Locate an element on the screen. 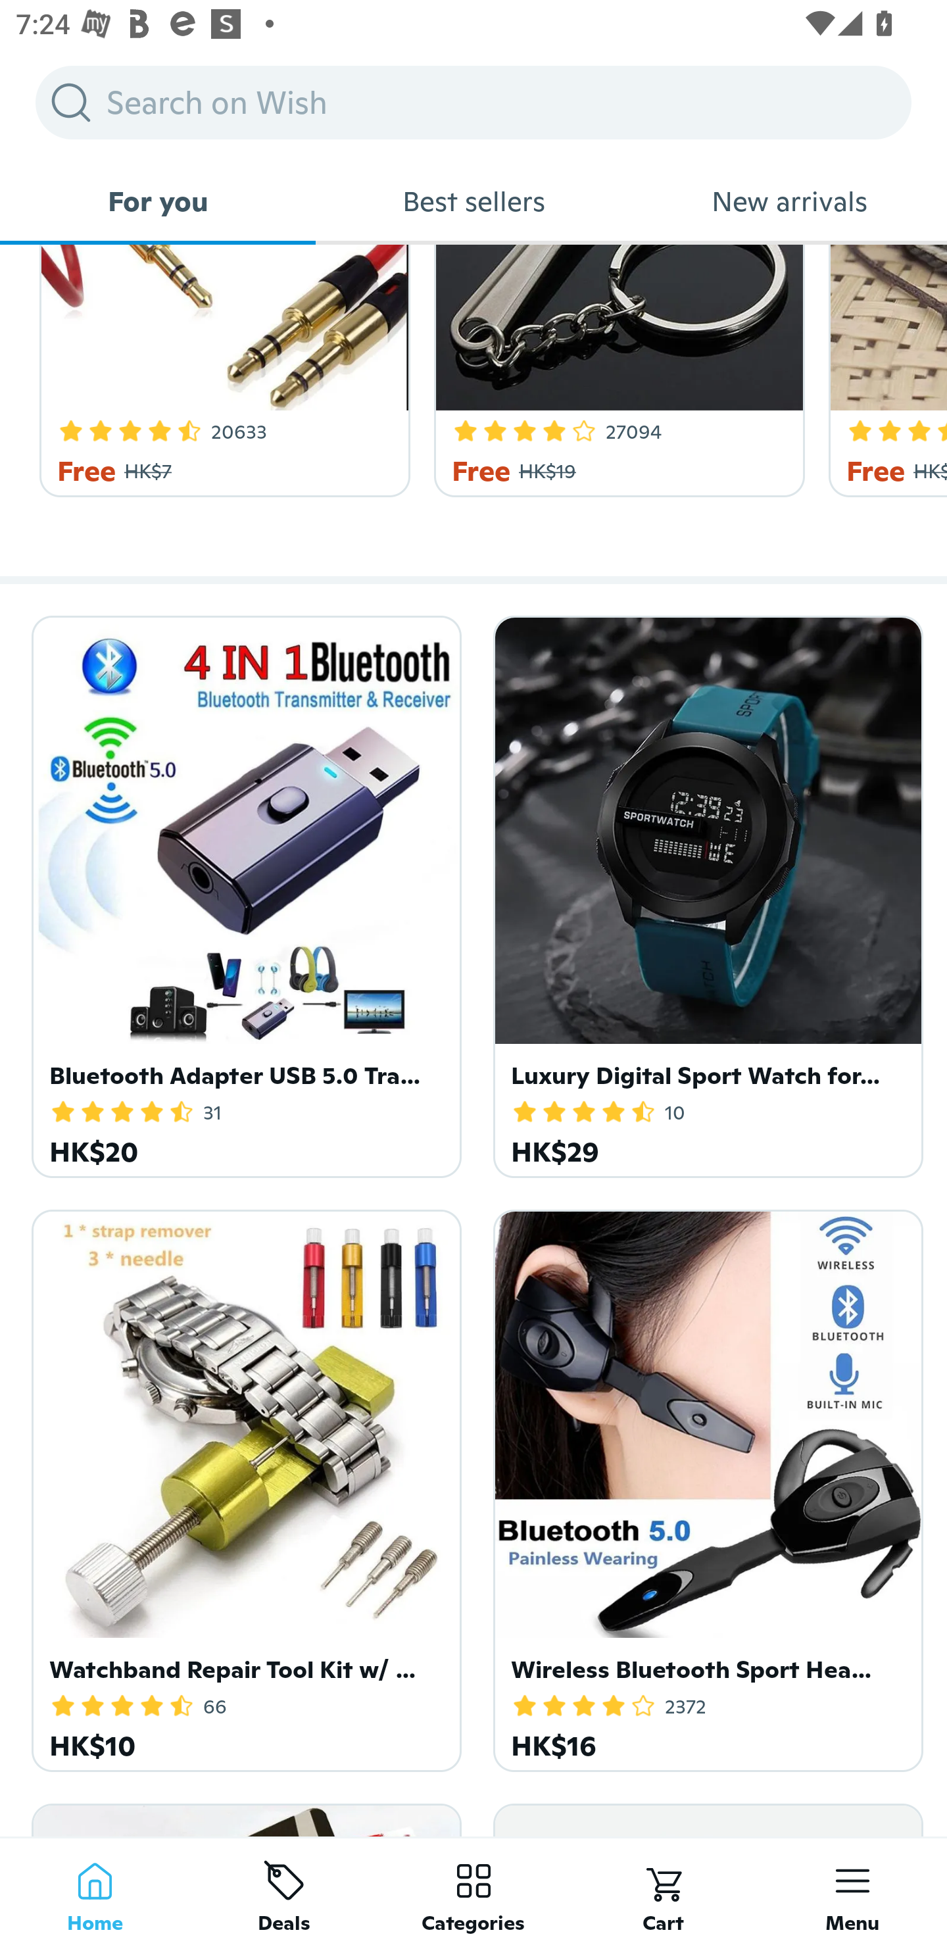 The width and height of the screenshot is (947, 1947). Deals is located at coordinates (284, 1892).